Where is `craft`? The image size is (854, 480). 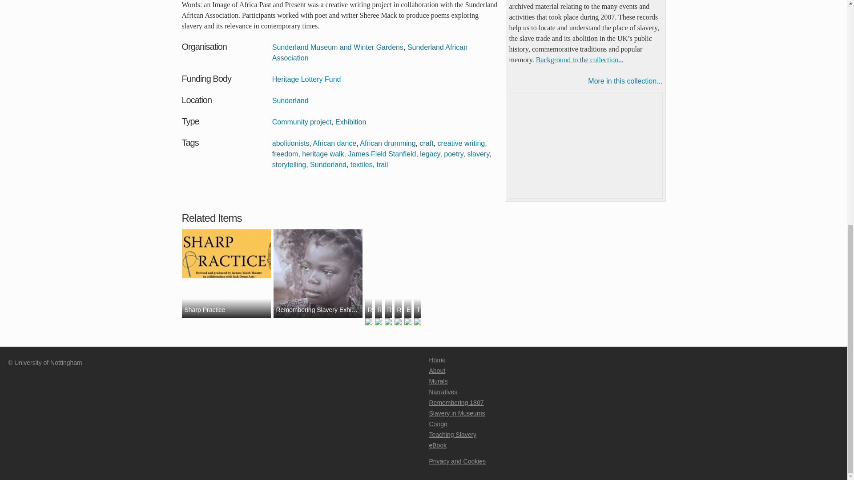
craft is located at coordinates (426, 143).